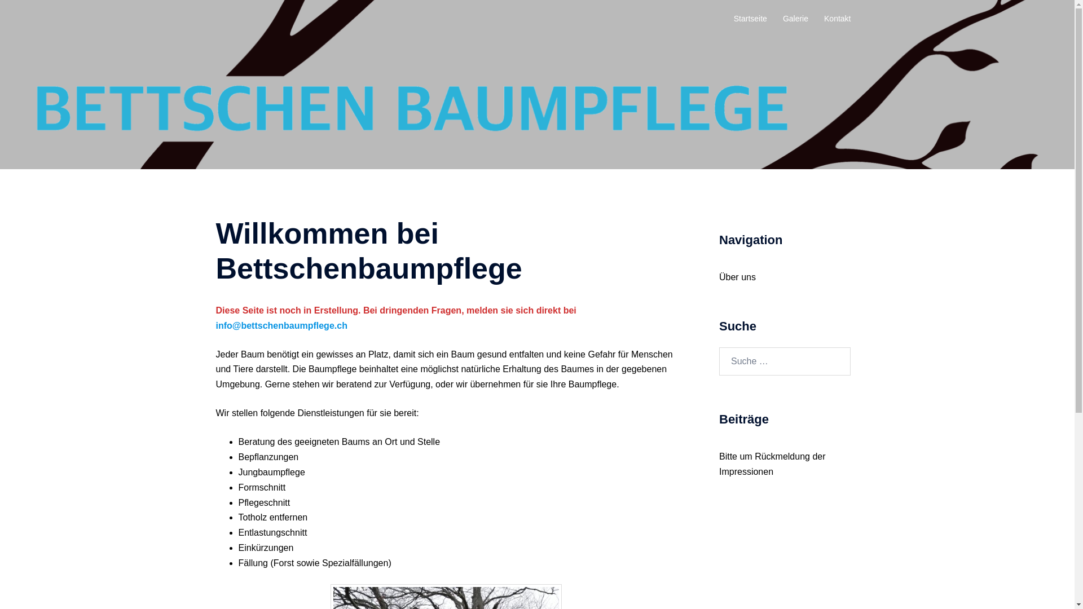 The height and width of the screenshot is (609, 1083). I want to click on Galerie, so click(795, 19).